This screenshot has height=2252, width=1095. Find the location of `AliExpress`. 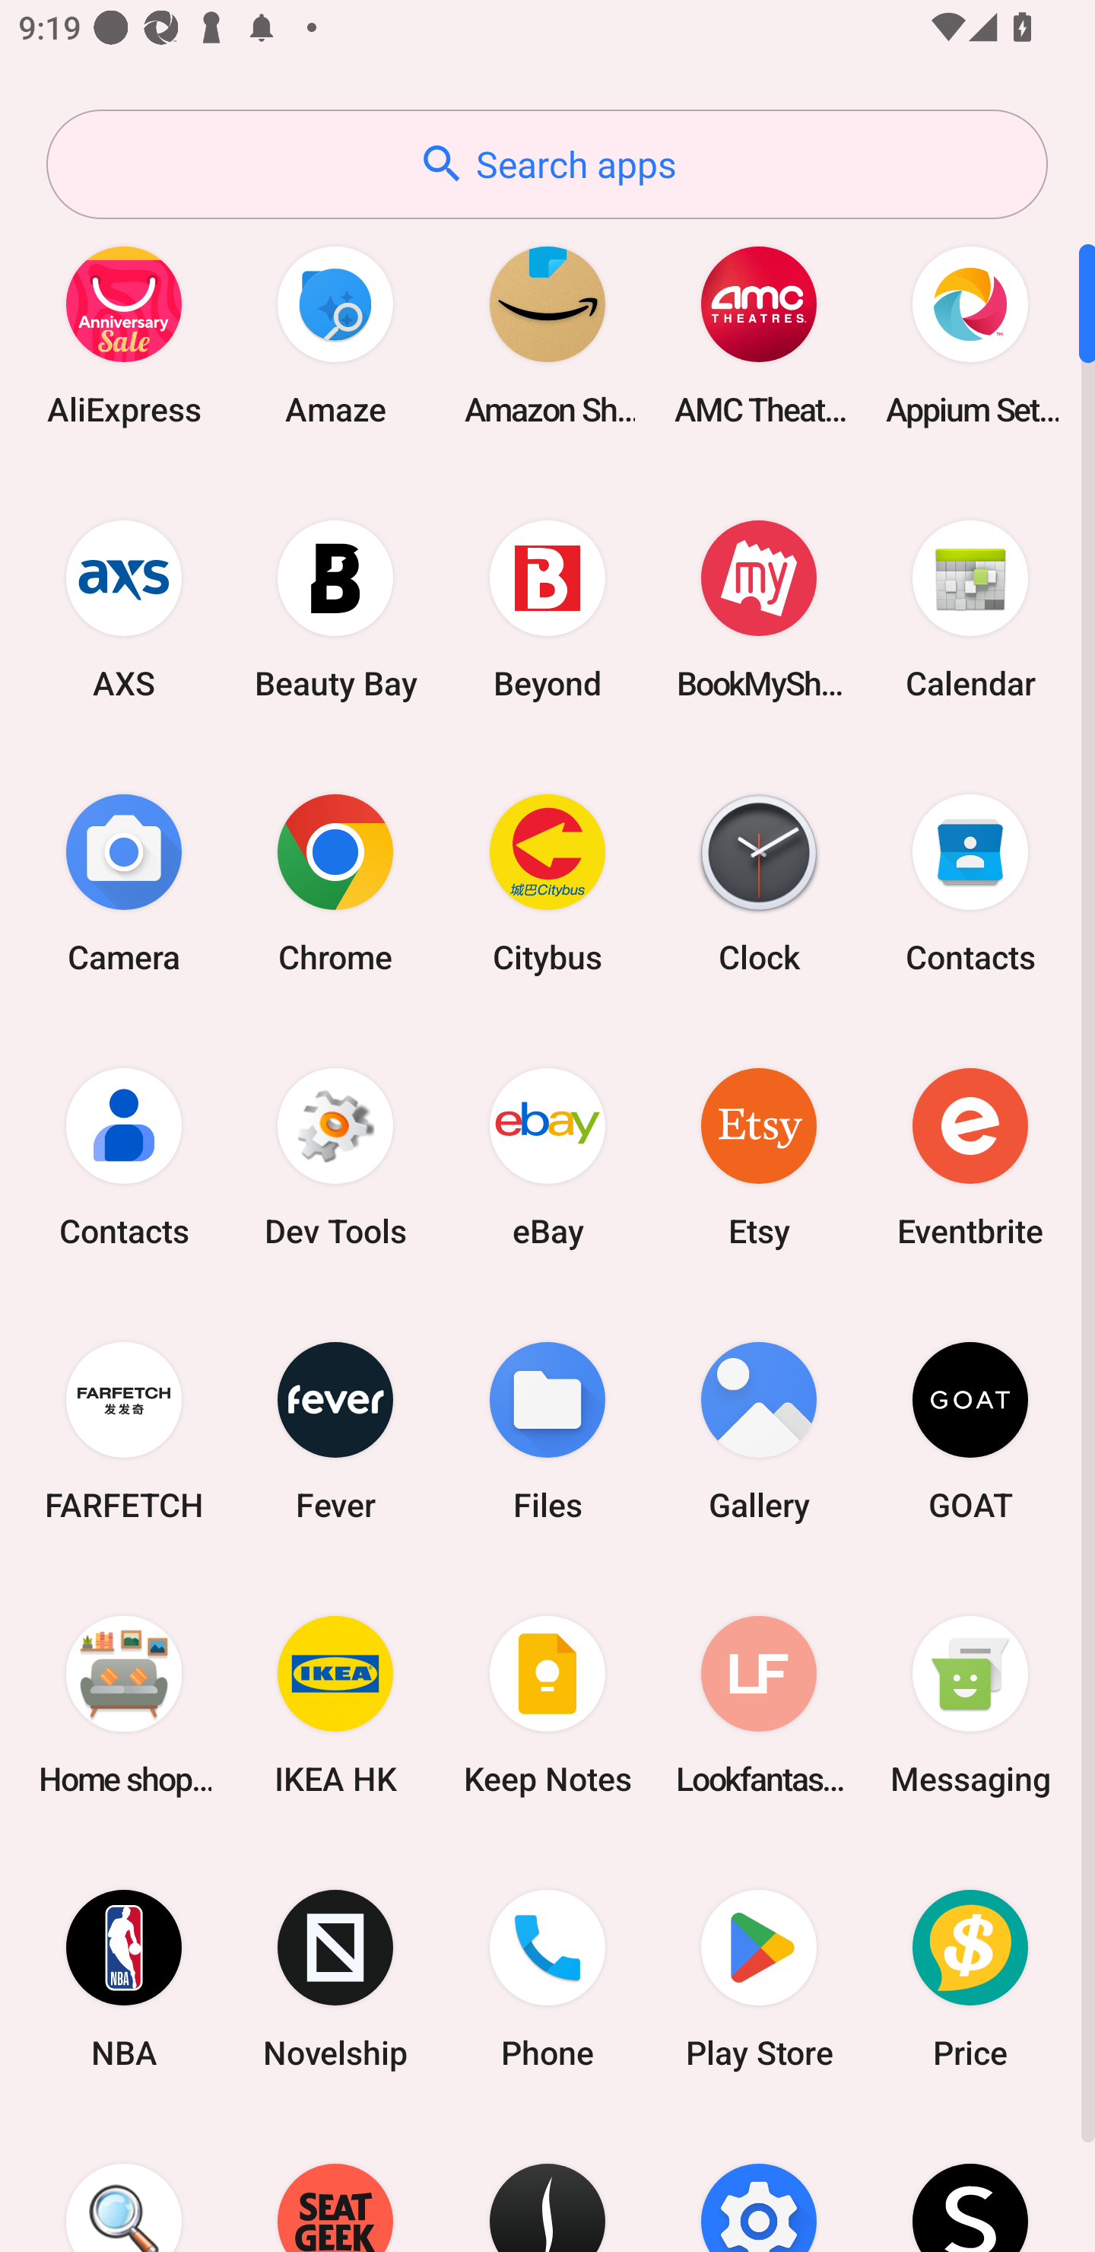

AliExpress is located at coordinates (124, 335).